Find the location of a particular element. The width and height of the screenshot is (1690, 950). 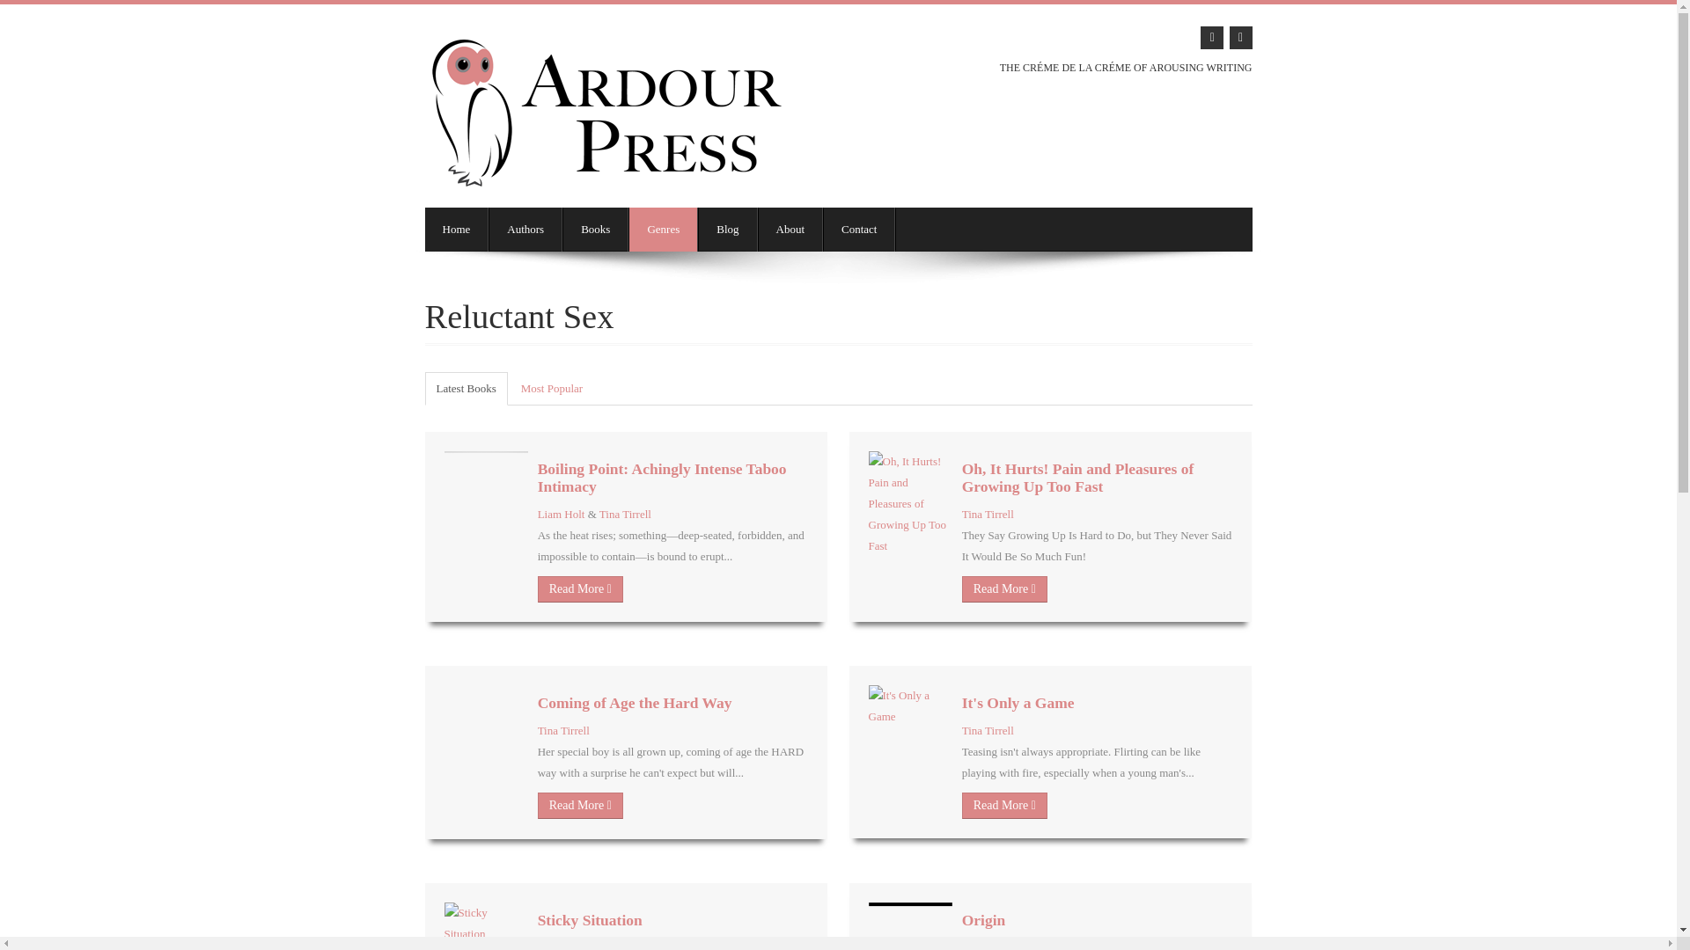

Liam Holt is located at coordinates (985, 946).